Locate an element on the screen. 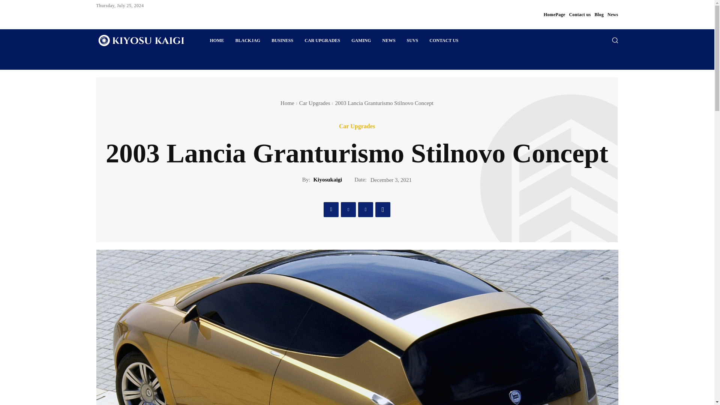 The height and width of the screenshot is (405, 720). View all posts in Car Upgrades is located at coordinates (315, 103).